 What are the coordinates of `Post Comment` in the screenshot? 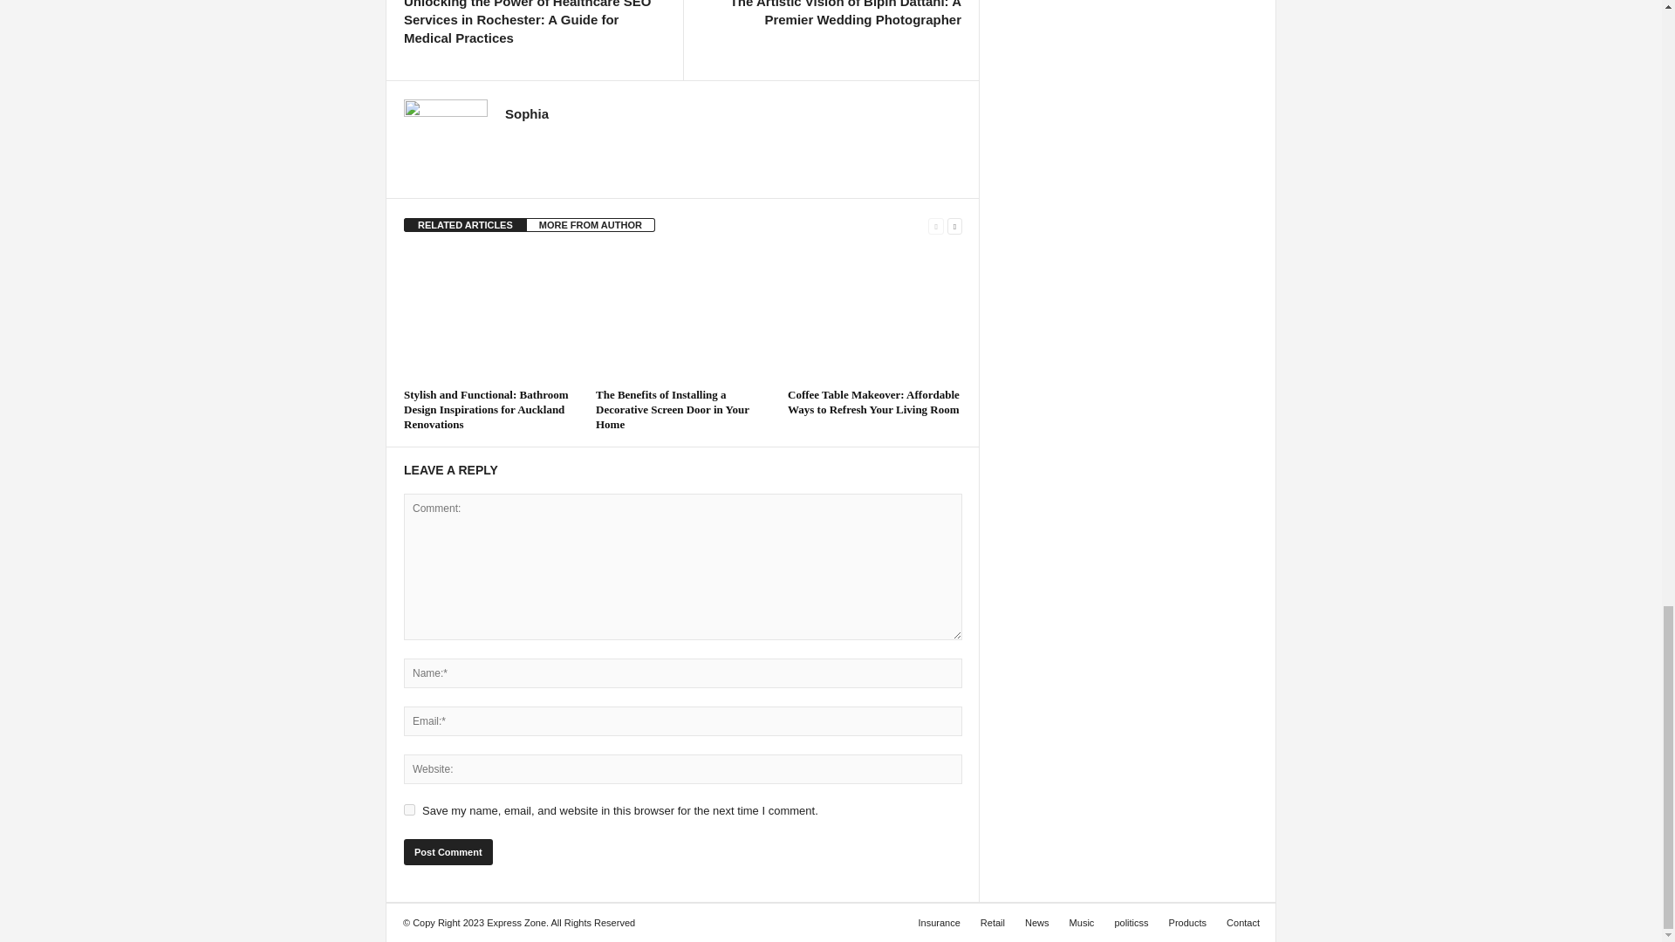 It's located at (448, 852).